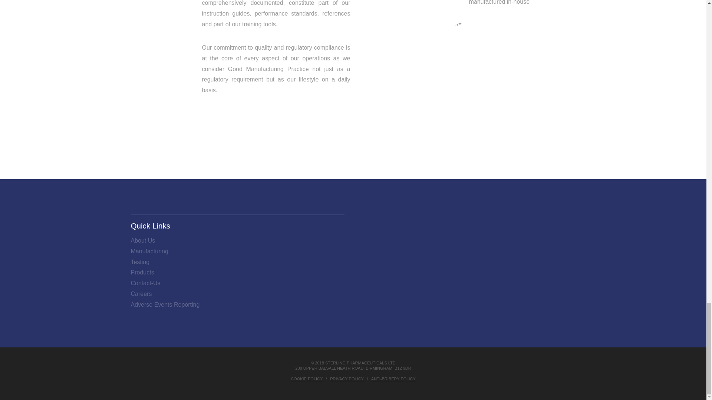  What do you see at coordinates (145, 283) in the screenshot?
I see `Contact-Us` at bounding box center [145, 283].